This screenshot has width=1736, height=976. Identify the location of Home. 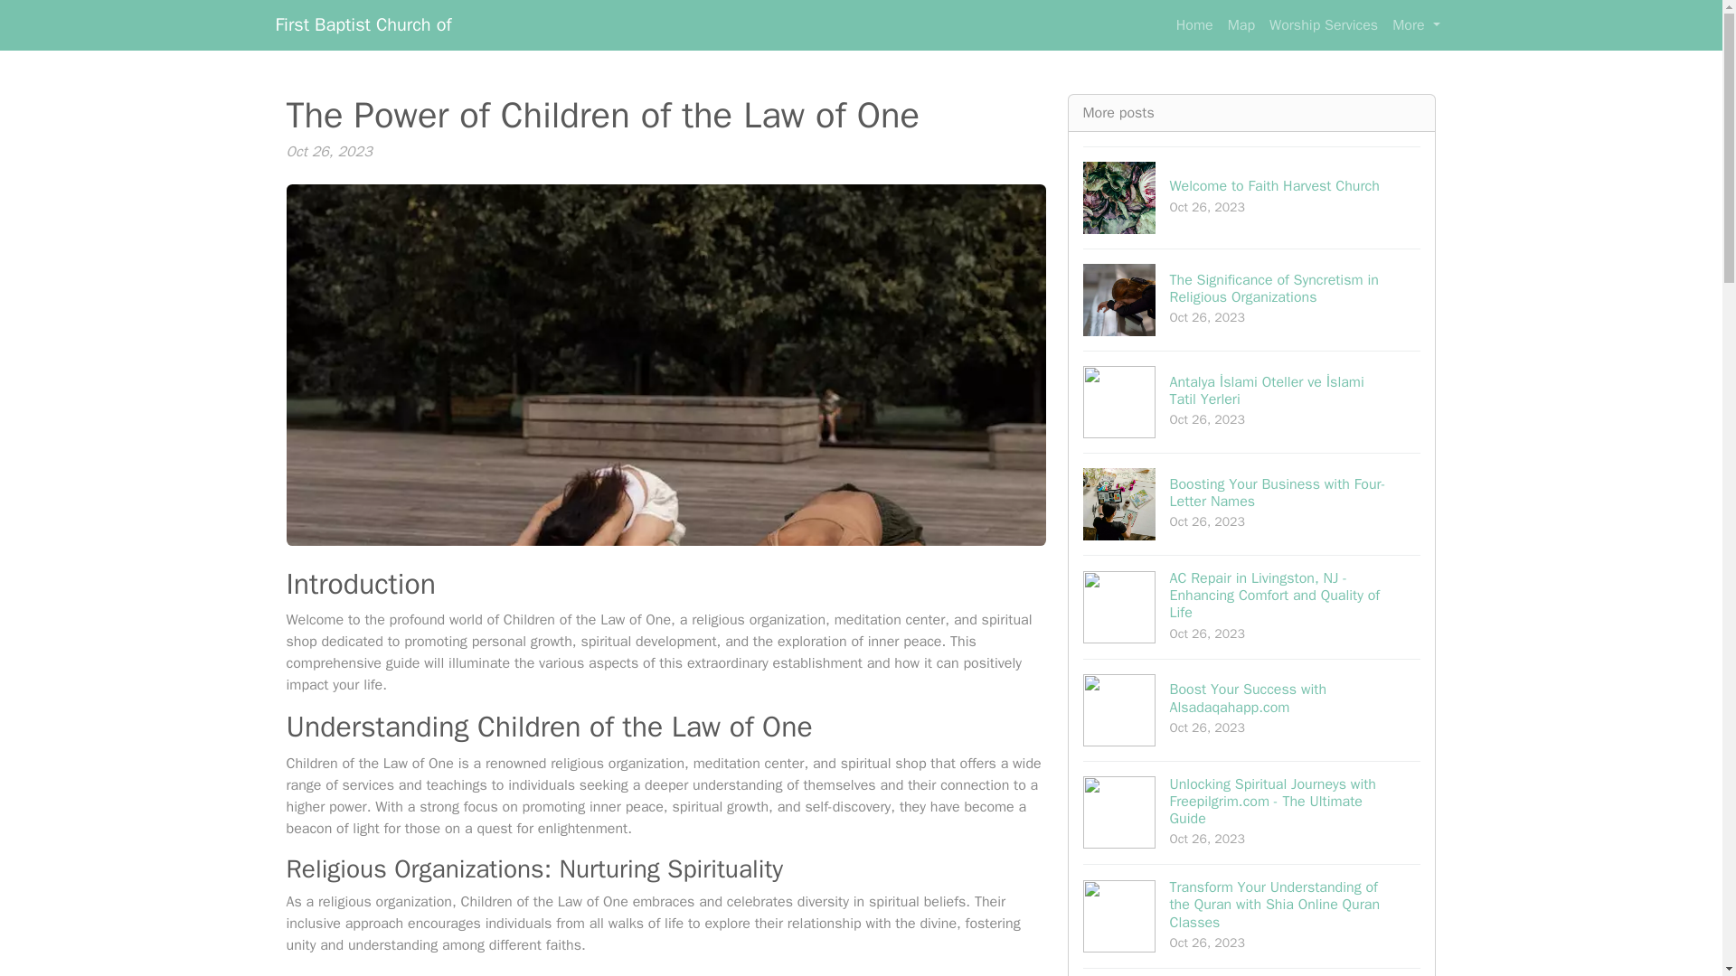
(1252, 710).